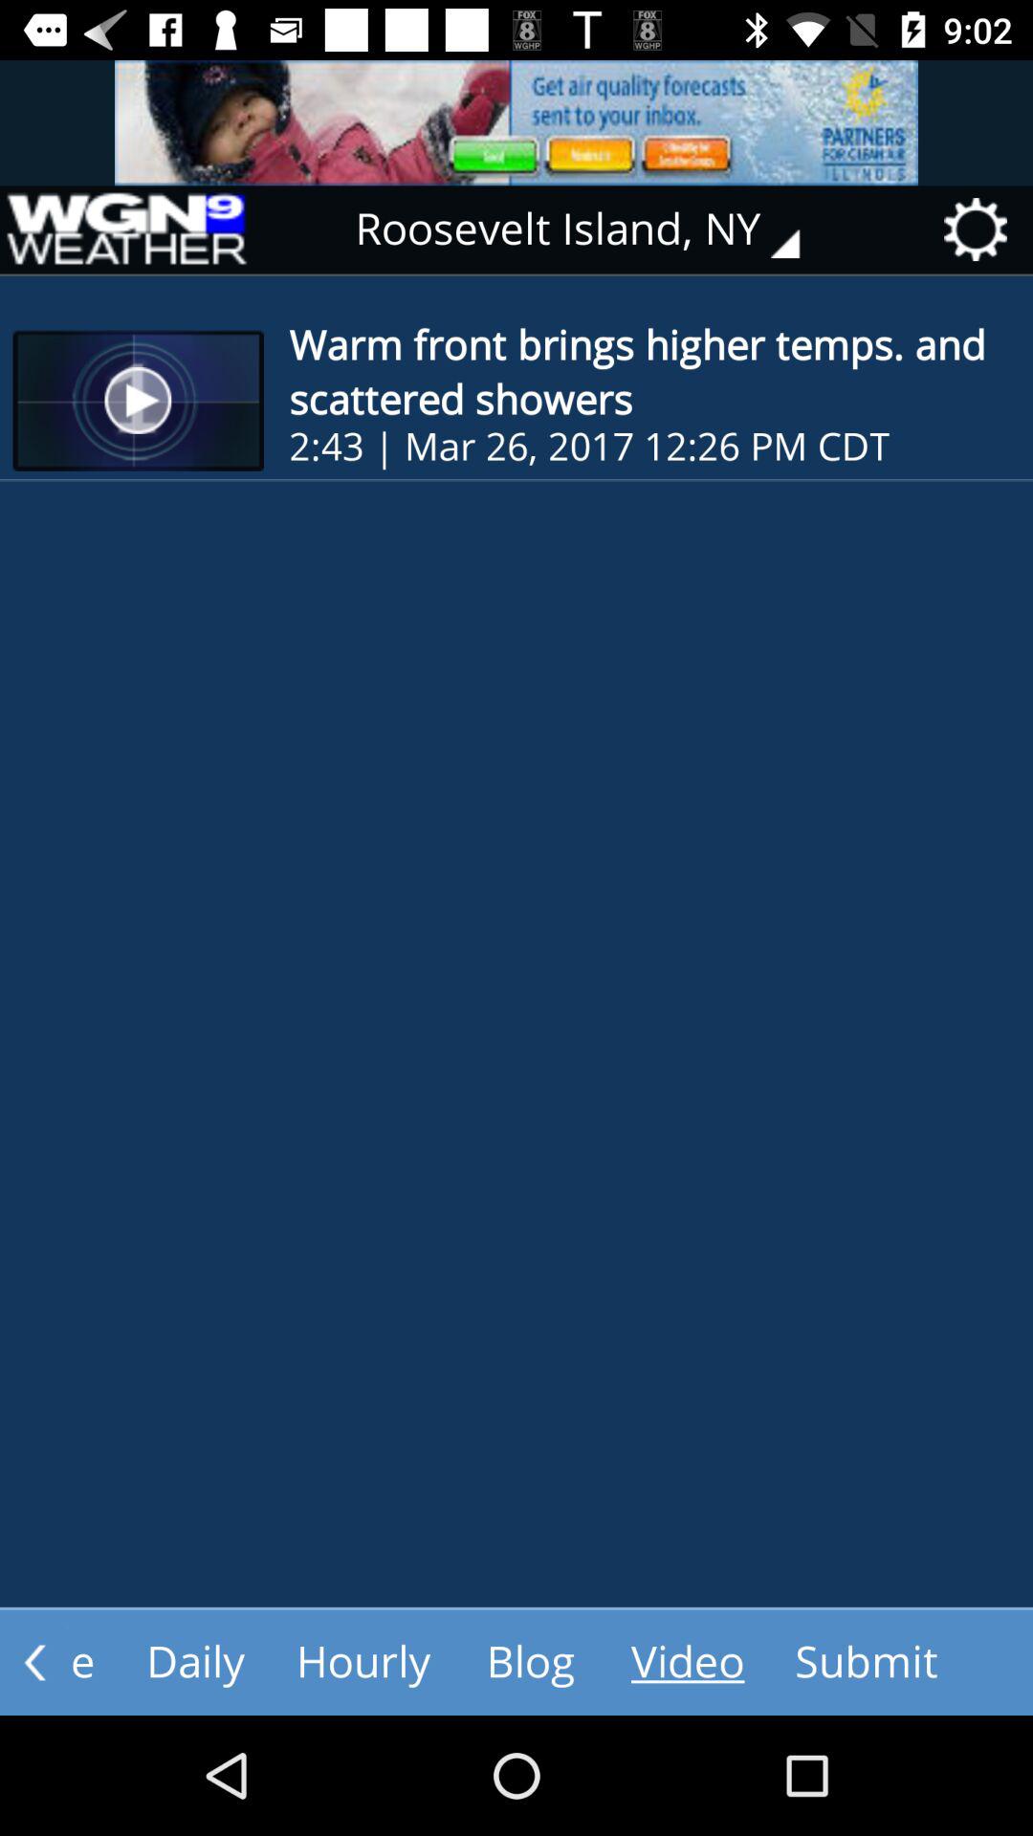 This screenshot has width=1033, height=1836. Describe the element at coordinates (516, 122) in the screenshot. I see `go to advertisement website` at that location.